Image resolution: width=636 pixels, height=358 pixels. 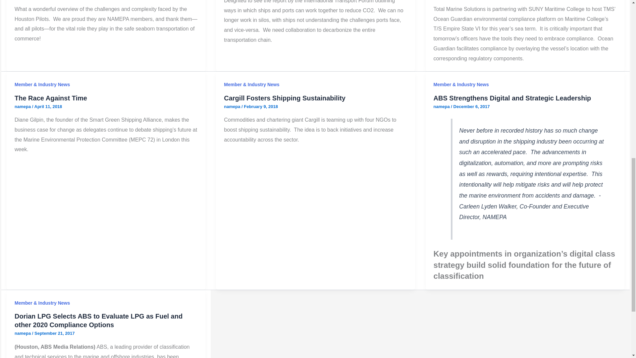 I want to click on View all posts by namepa, so click(x=233, y=107).